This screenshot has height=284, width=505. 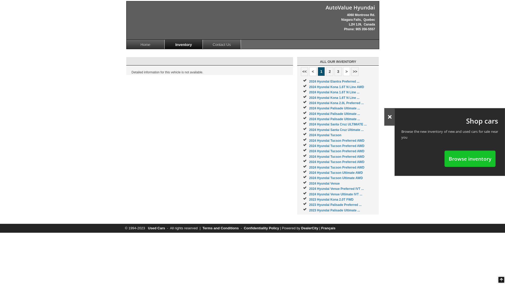 What do you see at coordinates (336, 173) in the screenshot?
I see `2024 Hyundai Tucson Ultimate AWD` at bounding box center [336, 173].